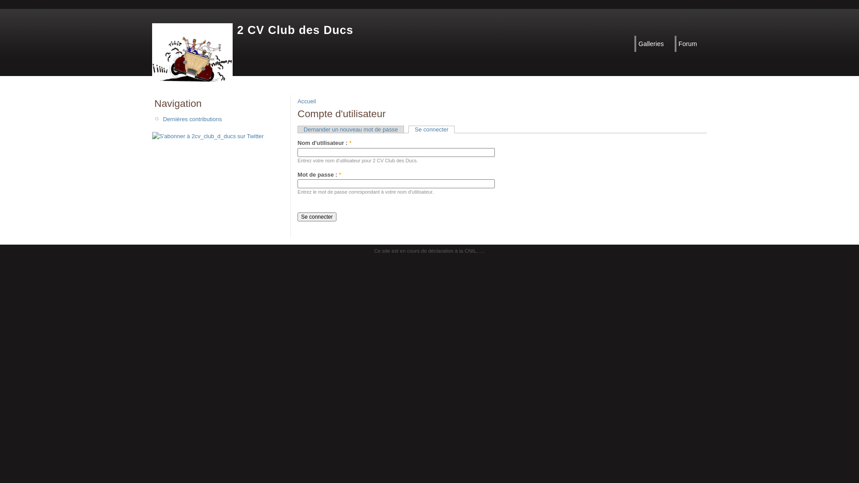  I want to click on Accueil, so click(307, 101).